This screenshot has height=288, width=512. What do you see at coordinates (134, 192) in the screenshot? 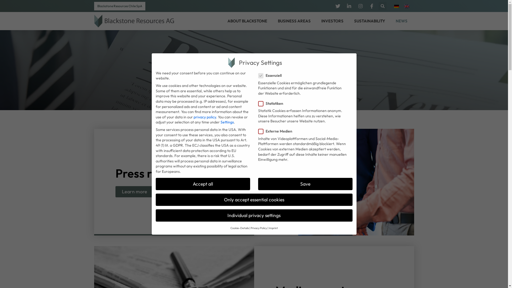
I see `Learn more` at bounding box center [134, 192].